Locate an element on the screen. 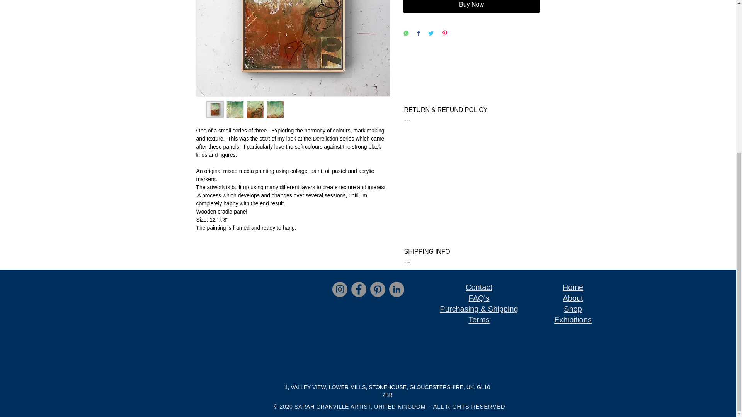 This screenshot has height=417, width=742. Contact is located at coordinates (479, 287).